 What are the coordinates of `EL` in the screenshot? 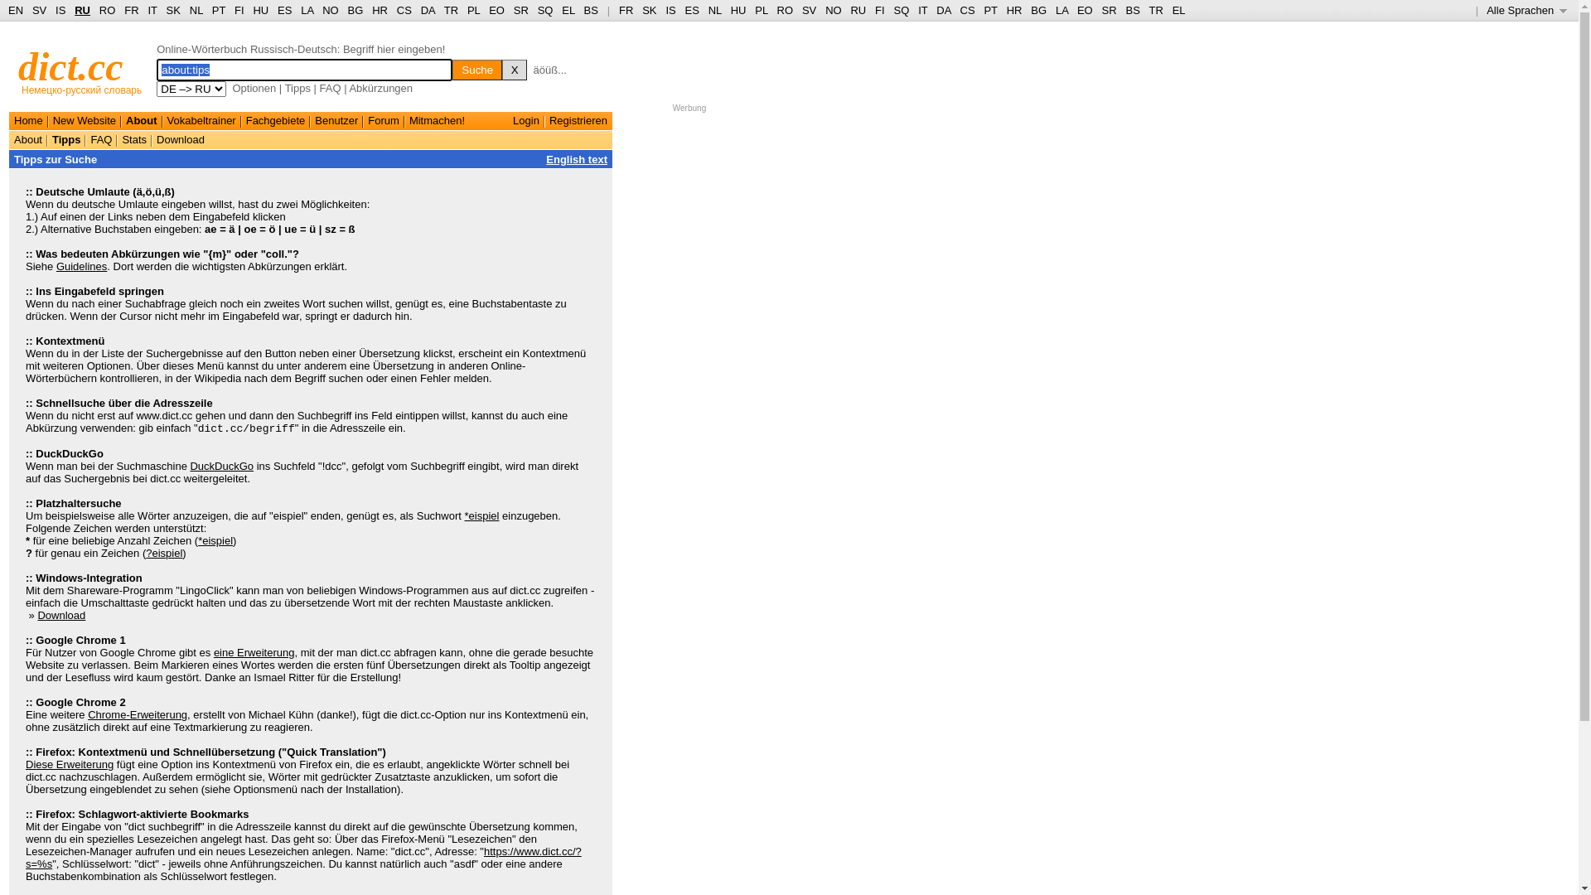 It's located at (1179, 10).